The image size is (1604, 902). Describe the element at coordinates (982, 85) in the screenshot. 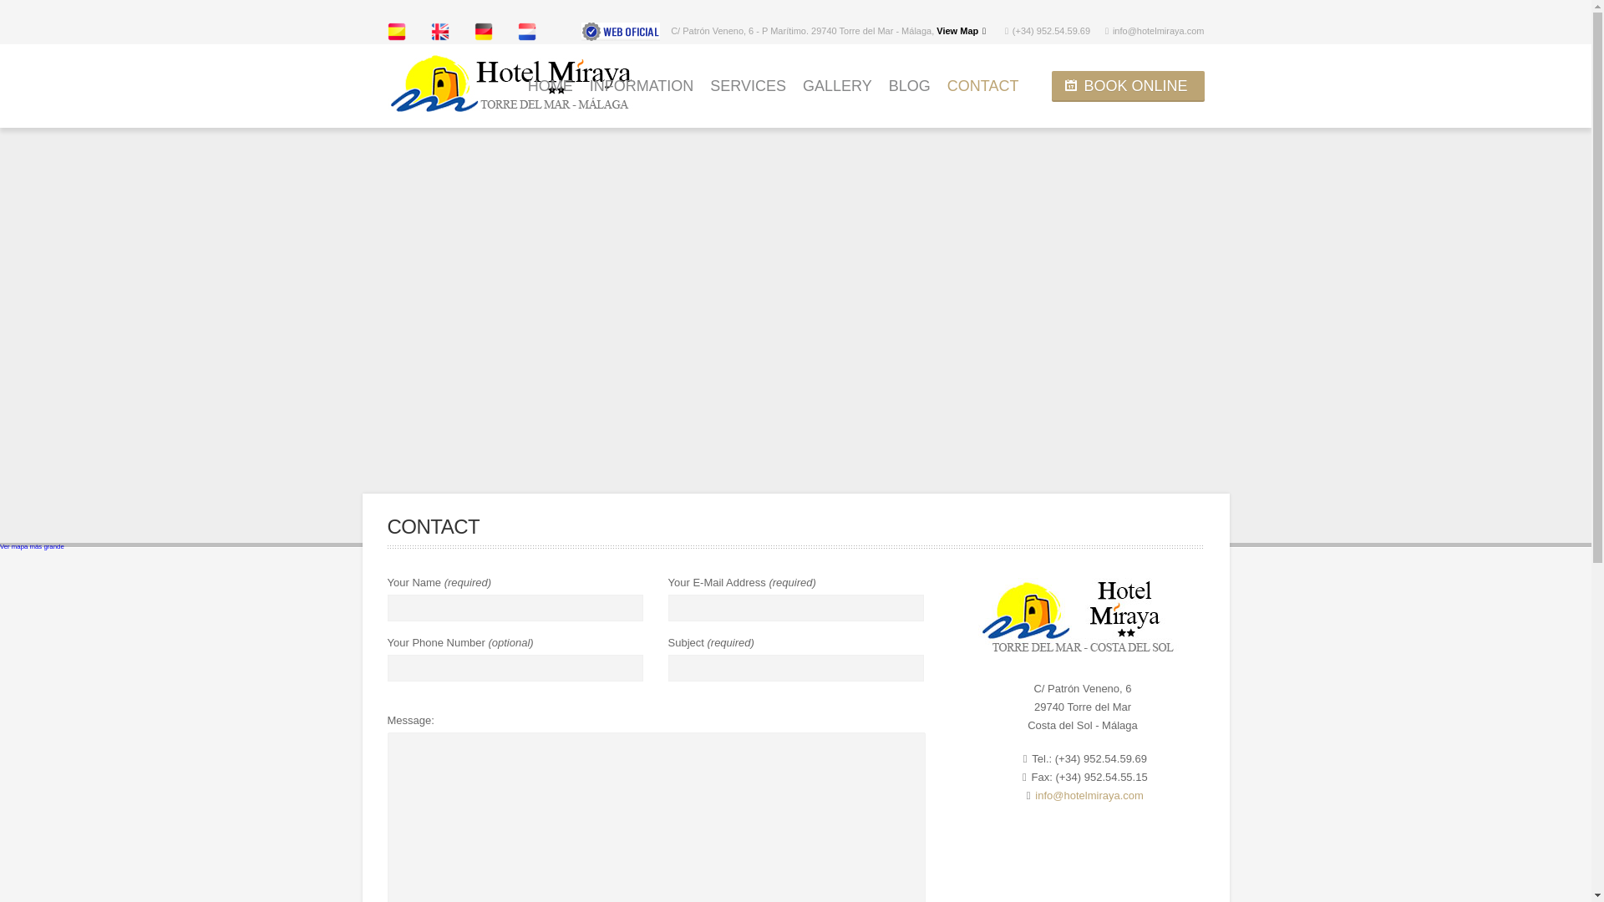

I see `CONTACT` at that location.